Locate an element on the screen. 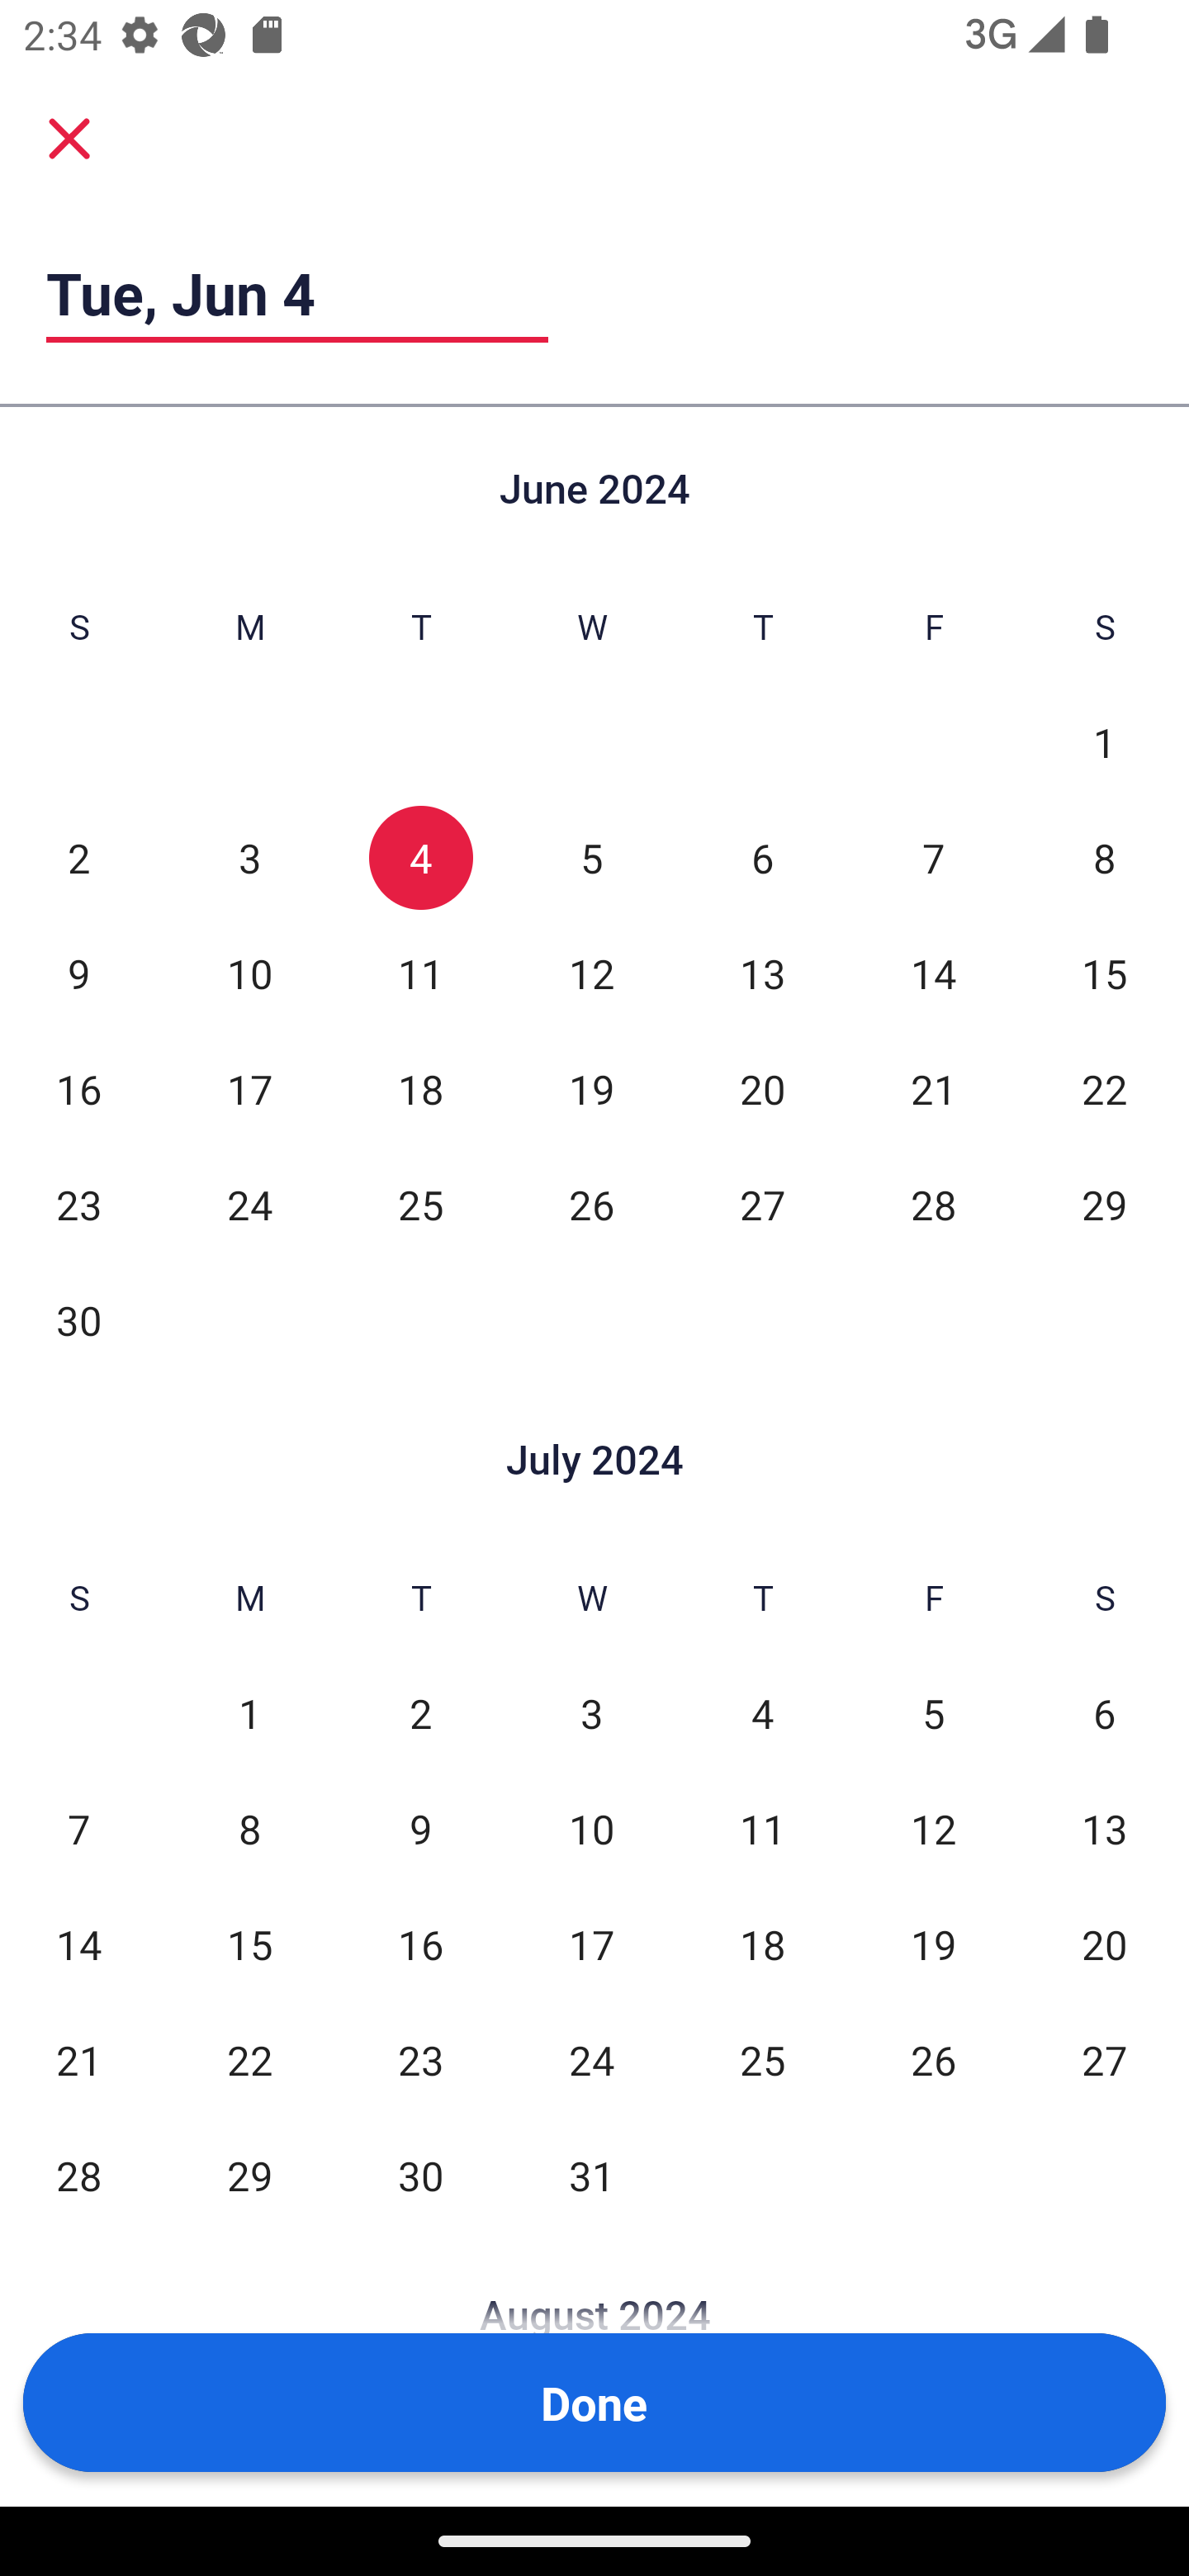 The height and width of the screenshot is (2576, 1189). 3 Mon, Jun 3, Not Selected is located at coordinates (249, 857).